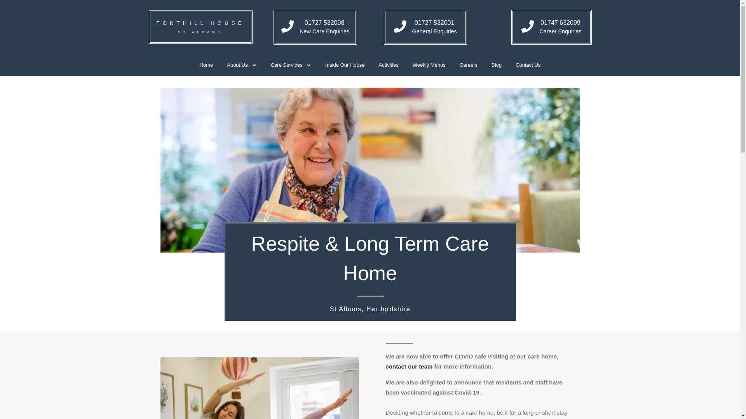 This screenshot has height=419, width=746. Describe the element at coordinates (200, 27) in the screenshot. I see `Blog` at that location.